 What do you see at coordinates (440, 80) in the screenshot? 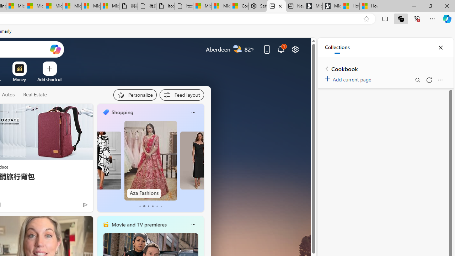
I see `More options menu` at bounding box center [440, 80].